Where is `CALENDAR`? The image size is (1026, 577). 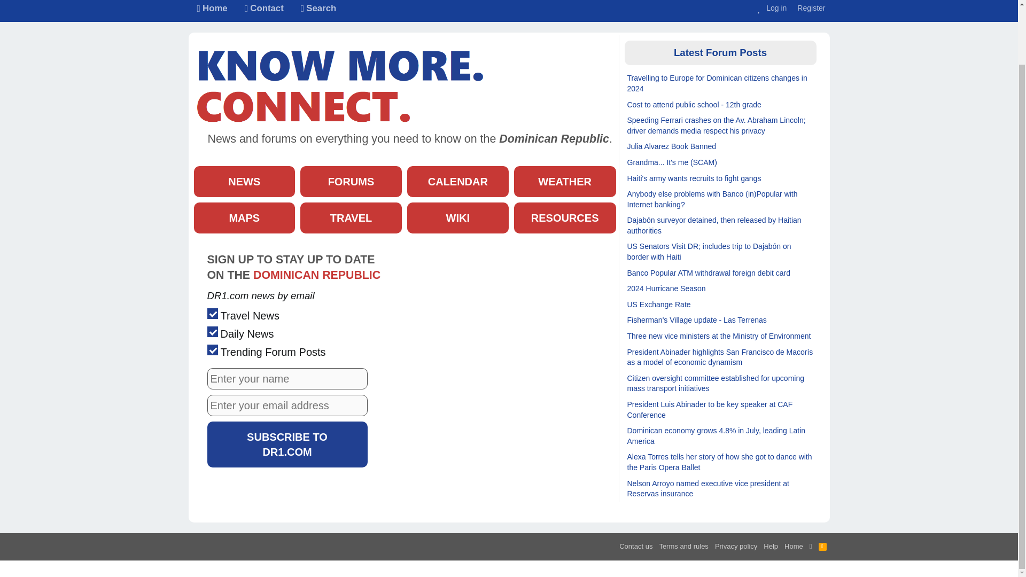 CALENDAR is located at coordinates (771, 10).